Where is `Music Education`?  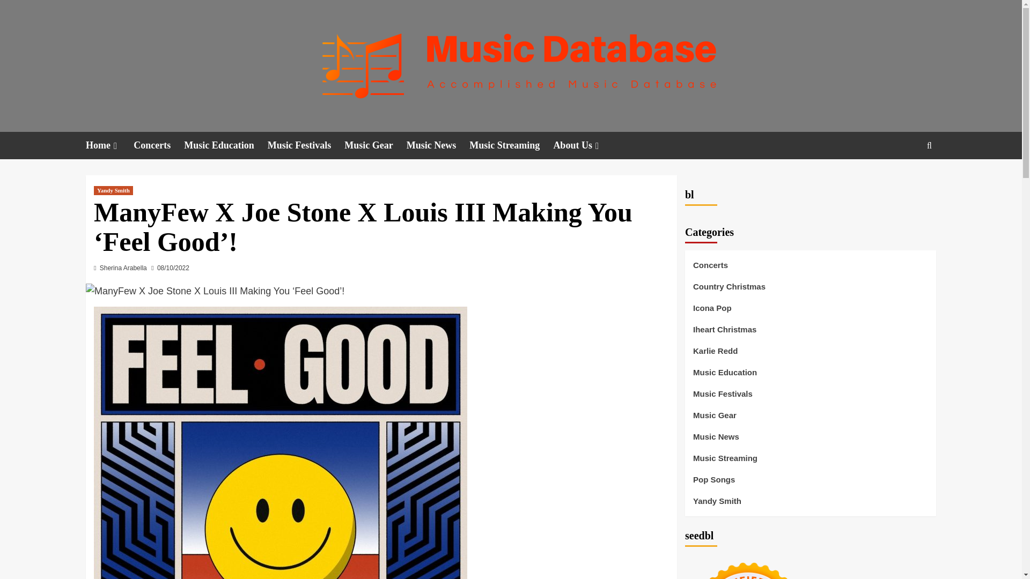
Music Education is located at coordinates (226, 146).